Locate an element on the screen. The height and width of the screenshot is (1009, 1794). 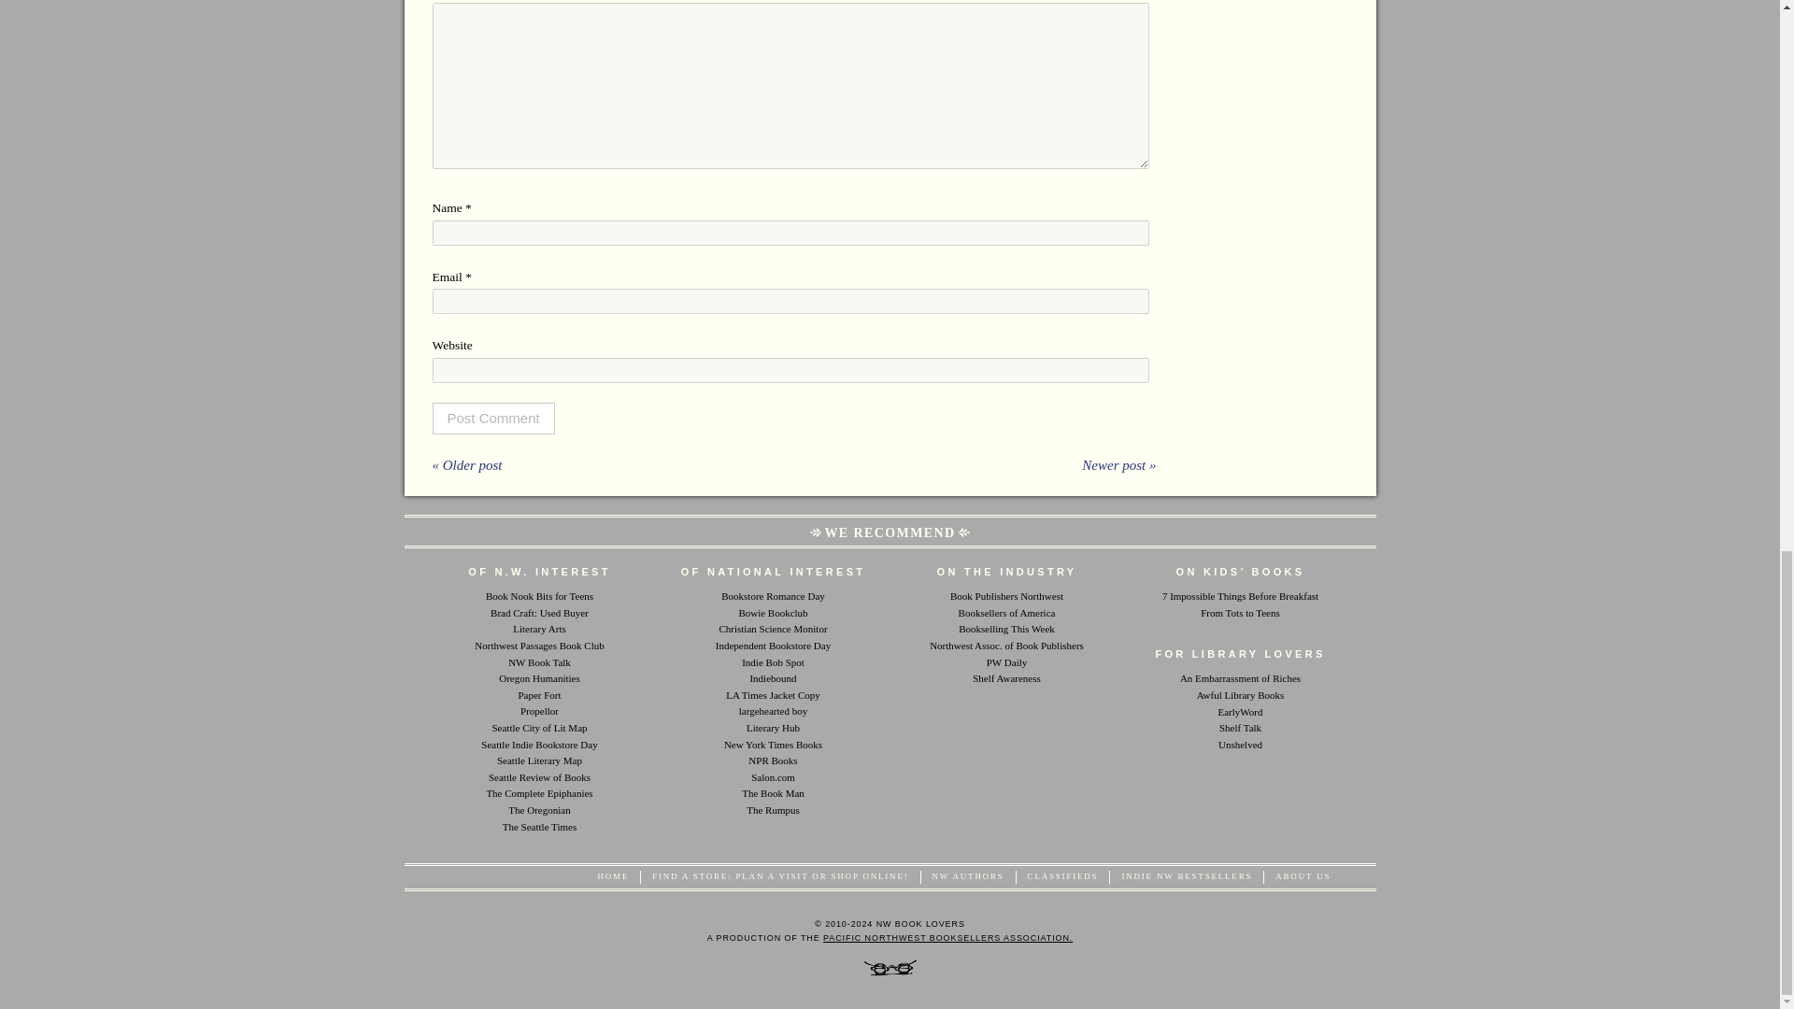
The Brian Doyle collection at The American Scholar is located at coordinates (538, 793).